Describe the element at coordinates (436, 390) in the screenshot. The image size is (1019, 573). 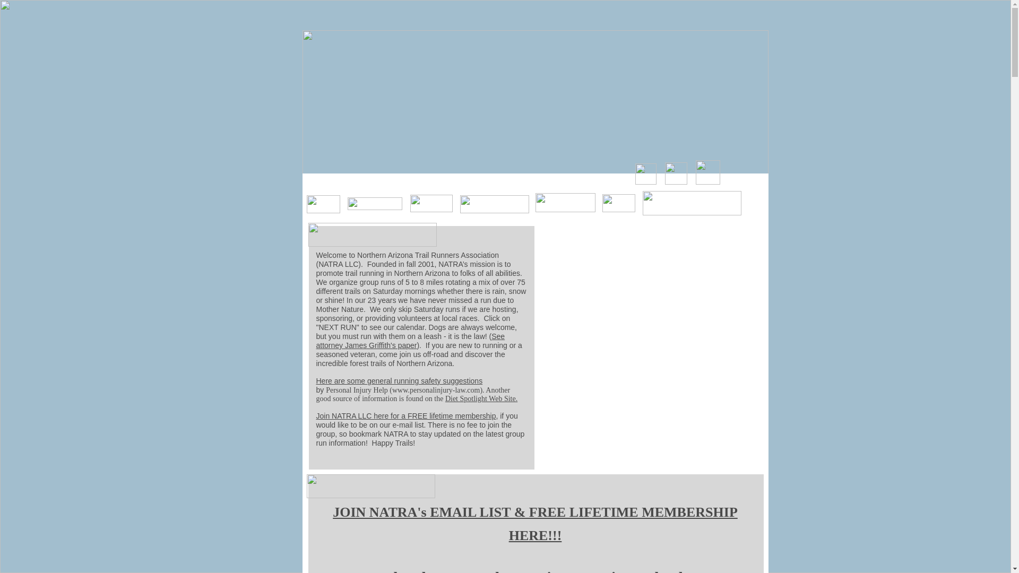
I see `www.personalinjury-law.com` at that location.